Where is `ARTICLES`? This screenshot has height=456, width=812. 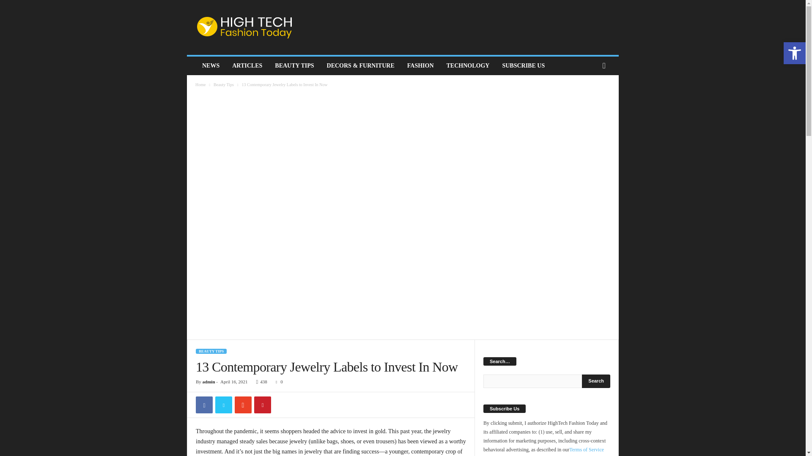 ARTICLES is located at coordinates (247, 66).